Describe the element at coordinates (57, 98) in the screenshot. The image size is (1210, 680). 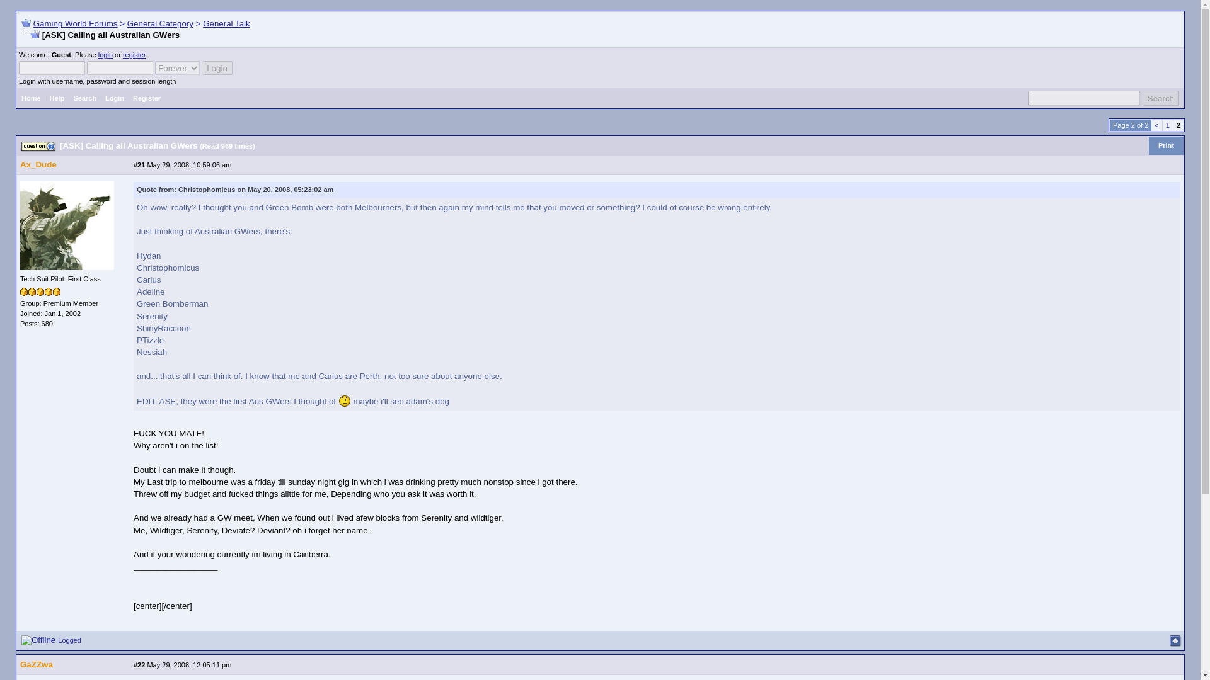
I see `Help` at that location.